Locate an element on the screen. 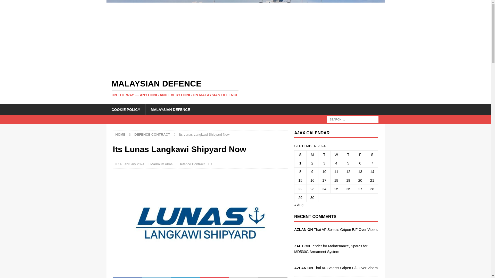 The image size is (495, 278). Marhalim Abas is located at coordinates (161, 164).